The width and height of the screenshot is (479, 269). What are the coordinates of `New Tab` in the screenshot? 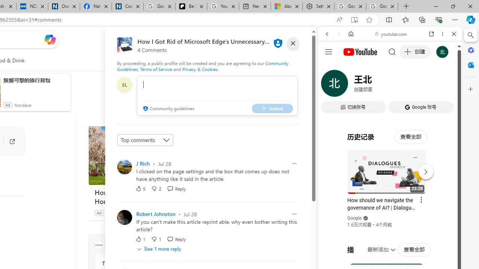 It's located at (406, 7).